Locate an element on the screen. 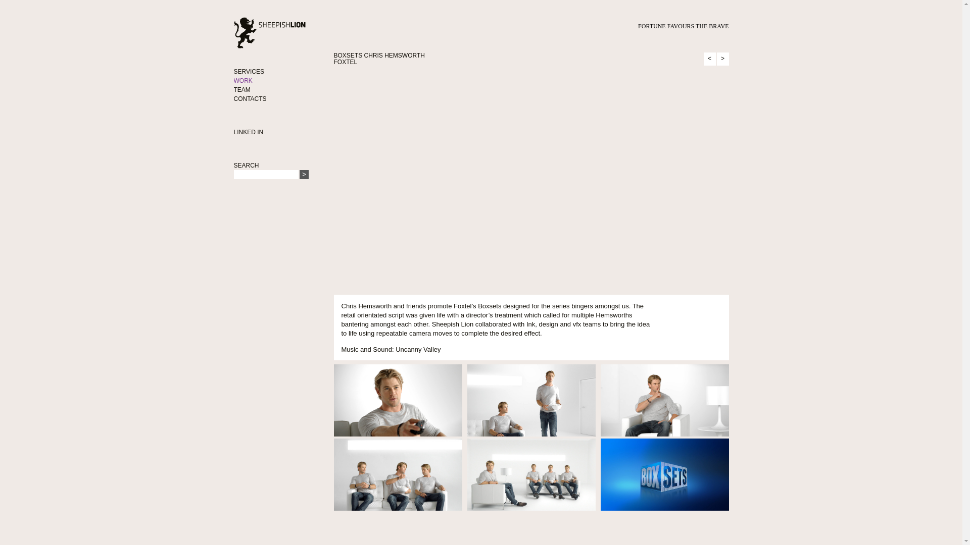 This screenshot has width=970, height=545. TEAM is located at coordinates (241, 89).